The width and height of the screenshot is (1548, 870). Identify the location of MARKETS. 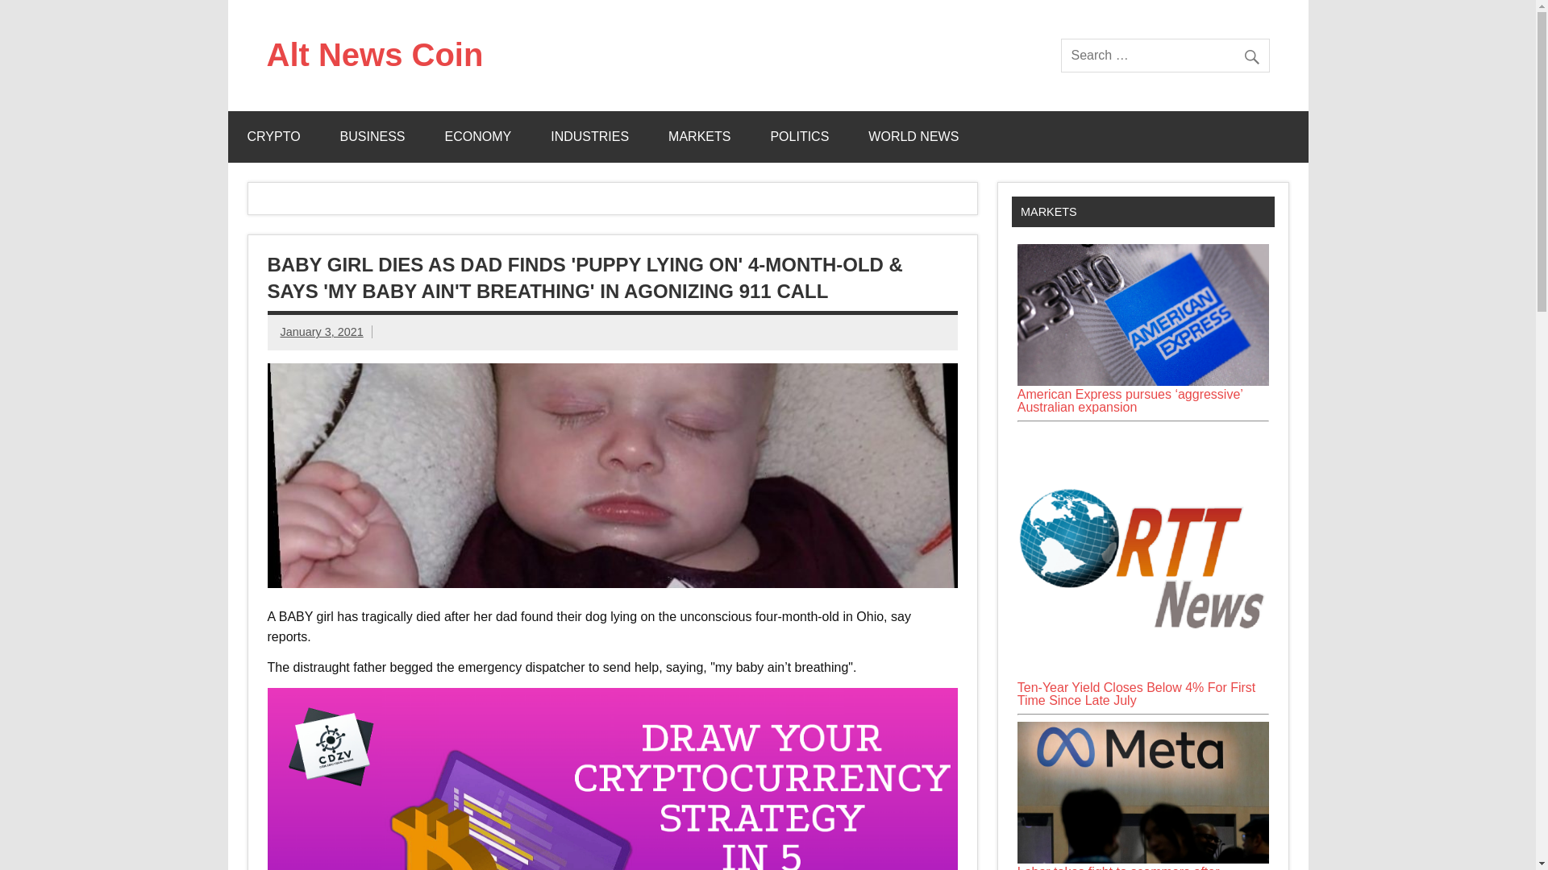
(698, 137).